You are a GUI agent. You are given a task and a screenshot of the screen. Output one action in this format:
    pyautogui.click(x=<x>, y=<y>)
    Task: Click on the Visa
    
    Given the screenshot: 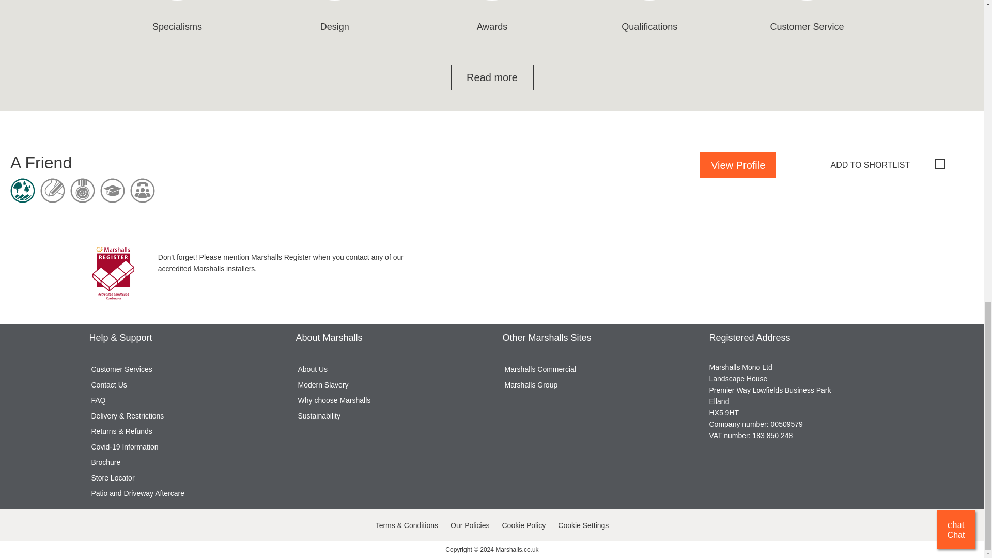 What is the action you would take?
    pyautogui.click(x=98, y=526)
    